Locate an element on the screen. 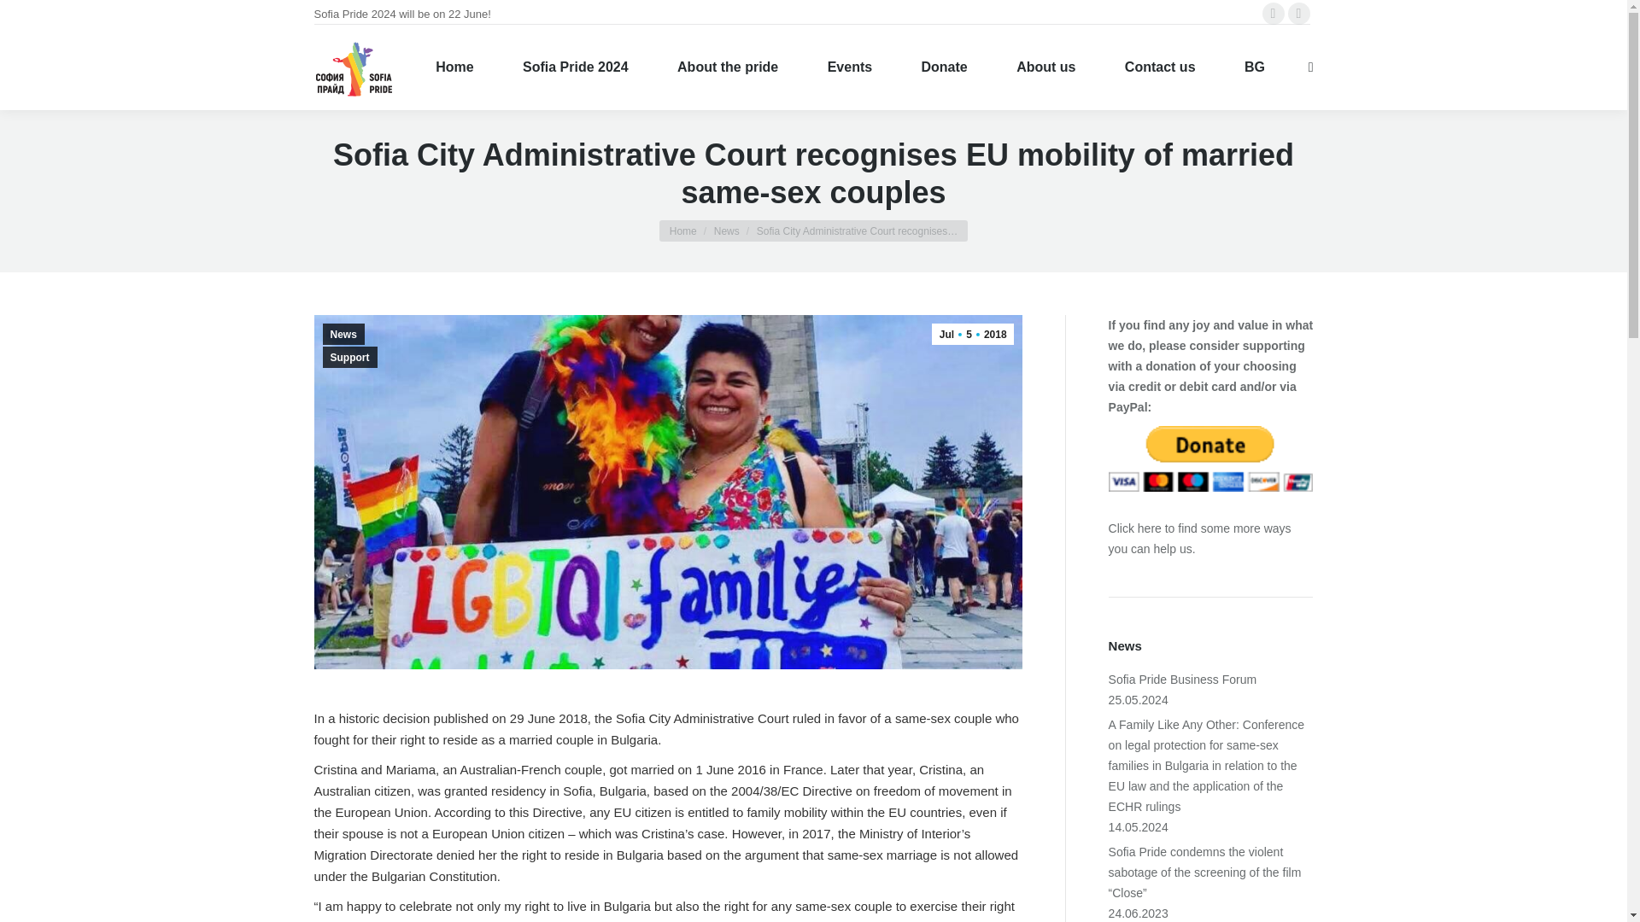 The width and height of the screenshot is (1640, 922). Home is located at coordinates (683, 230).